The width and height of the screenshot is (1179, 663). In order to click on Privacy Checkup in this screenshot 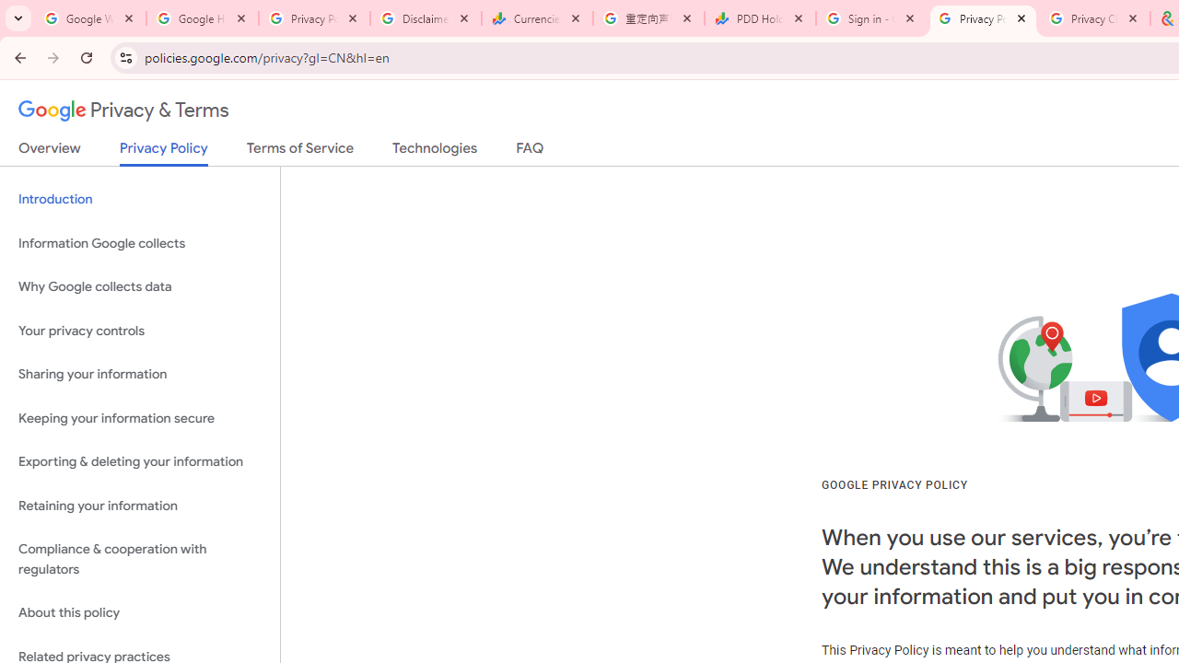, I will do `click(1094, 18)`.